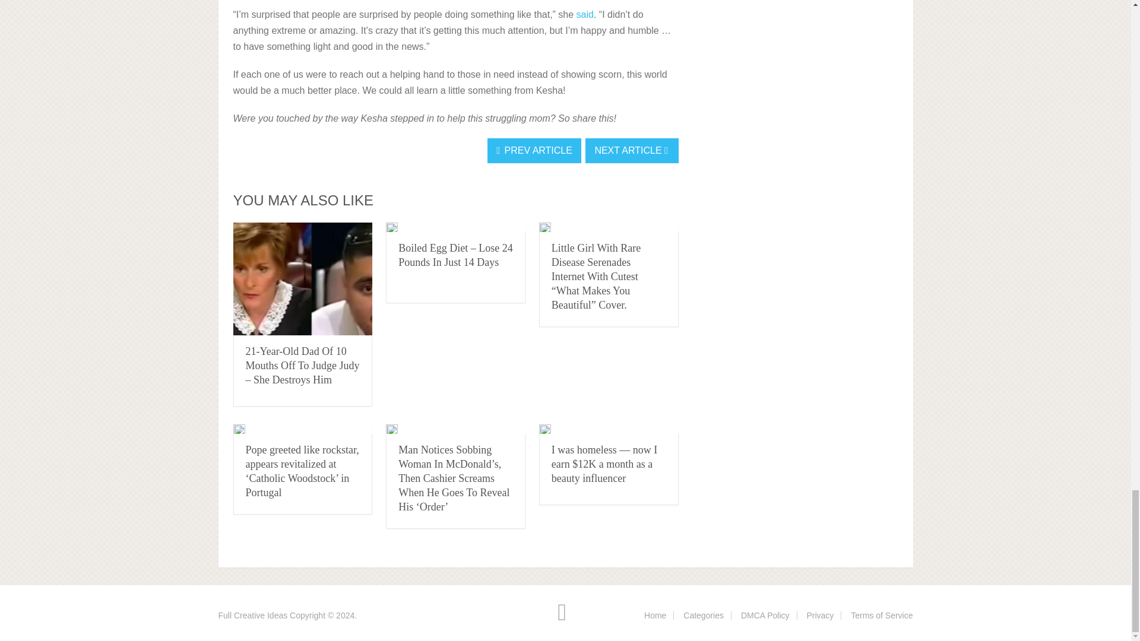 This screenshot has width=1140, height=641. Describe the element at coordinates (765, 615) in the screenshot. I see `DMCA Policy` at that location.